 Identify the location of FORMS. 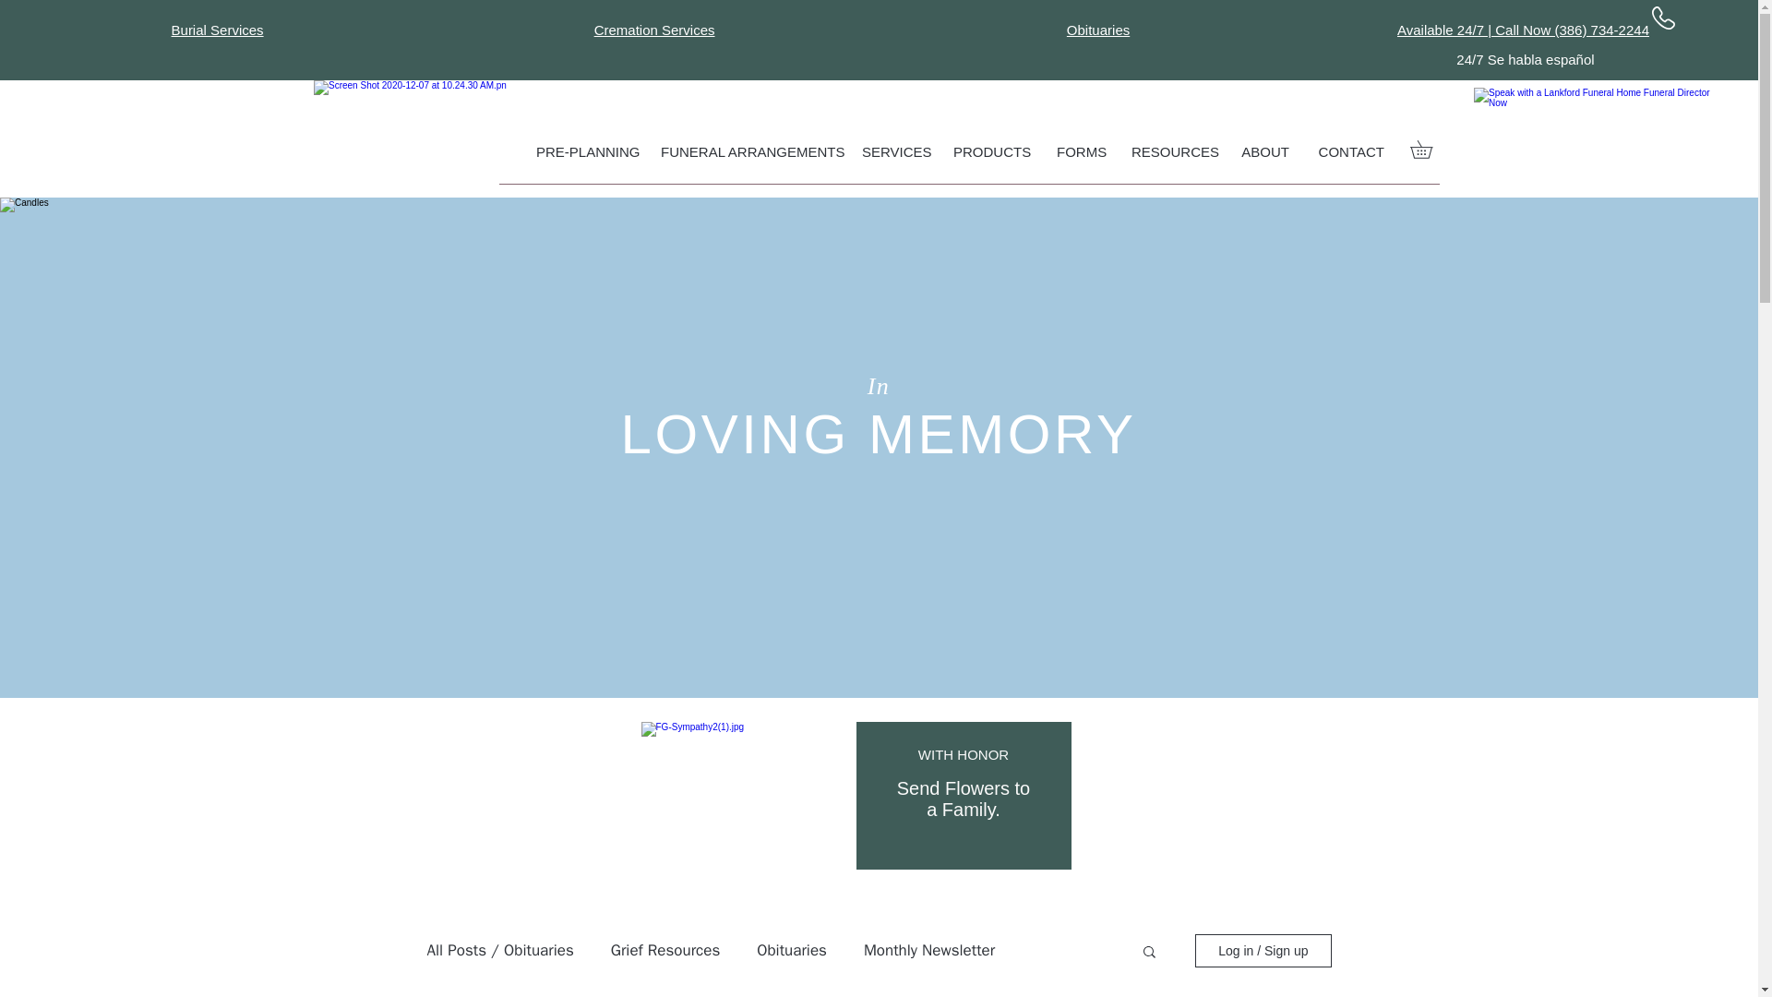
(1080, 152).